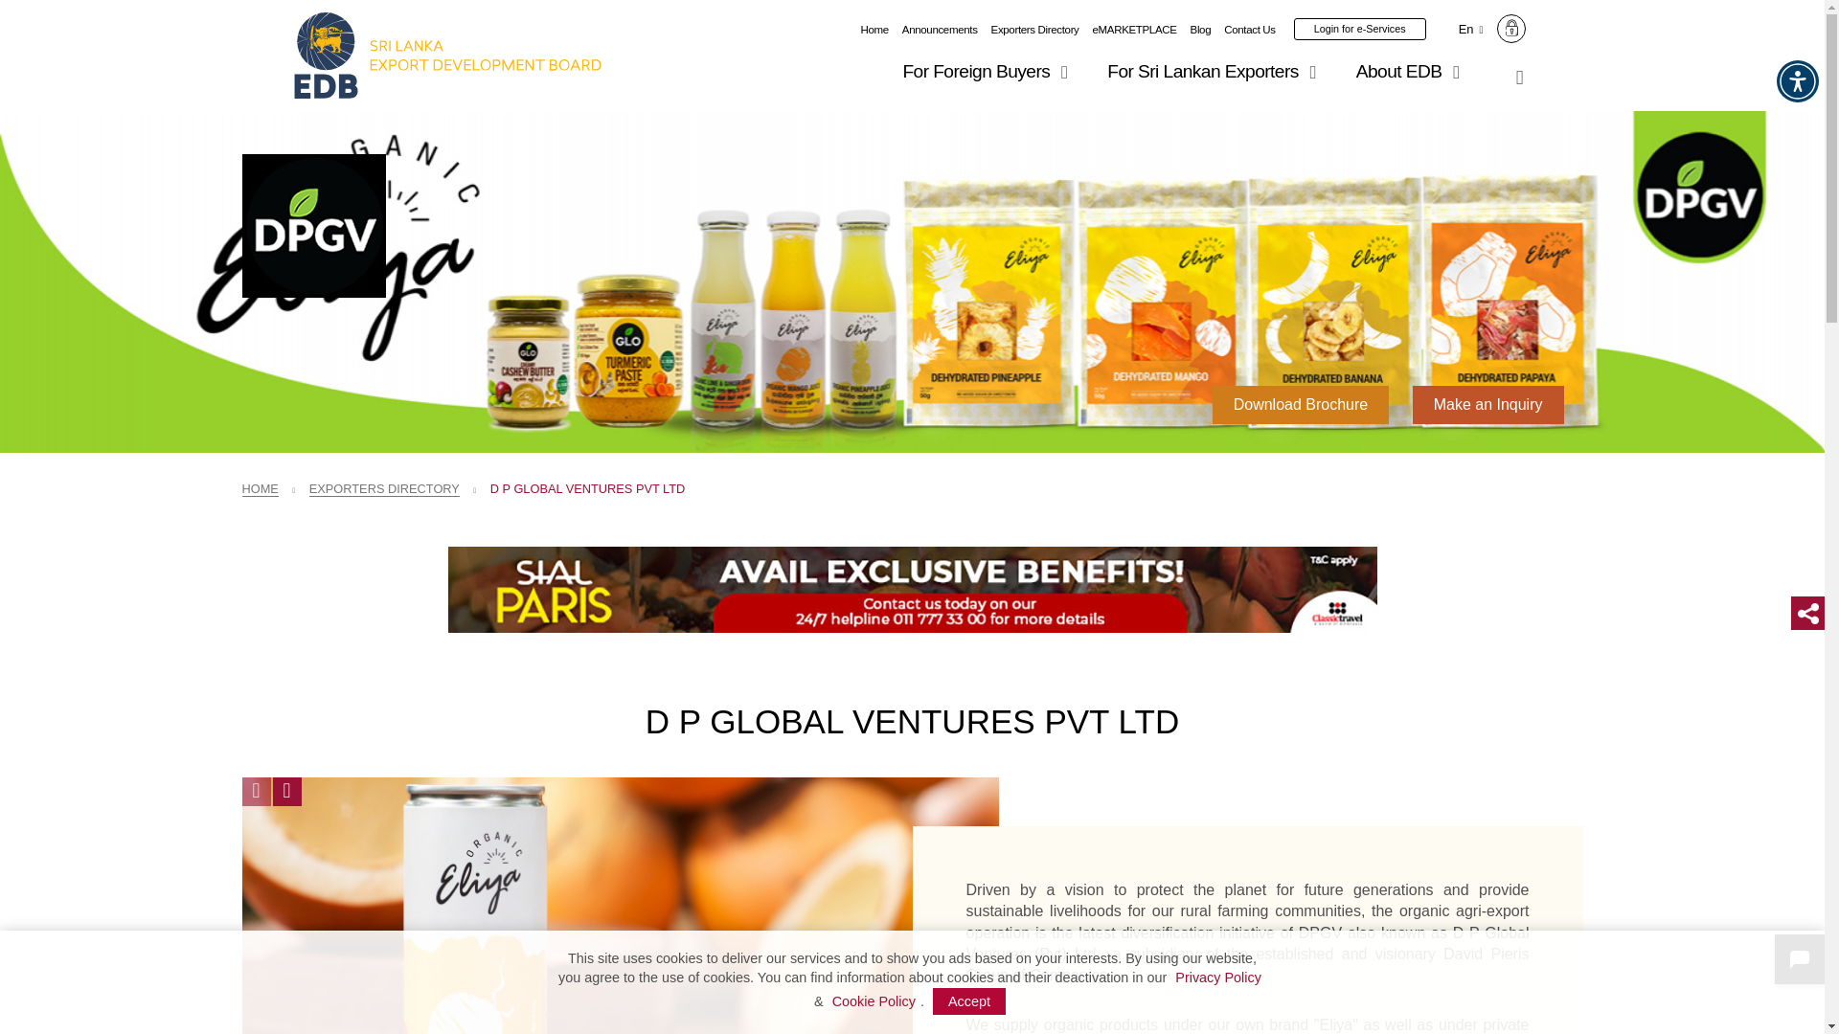  What do you see at coordinates (1250, 29) in the screenshot?
I see `Contact Us` at bounding box center [1250, 29].